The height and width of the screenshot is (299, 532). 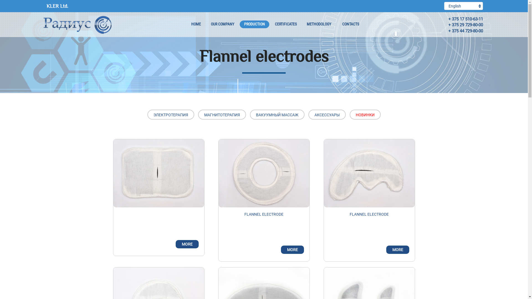 I want to click on HOME, so click(x=196, y=24).